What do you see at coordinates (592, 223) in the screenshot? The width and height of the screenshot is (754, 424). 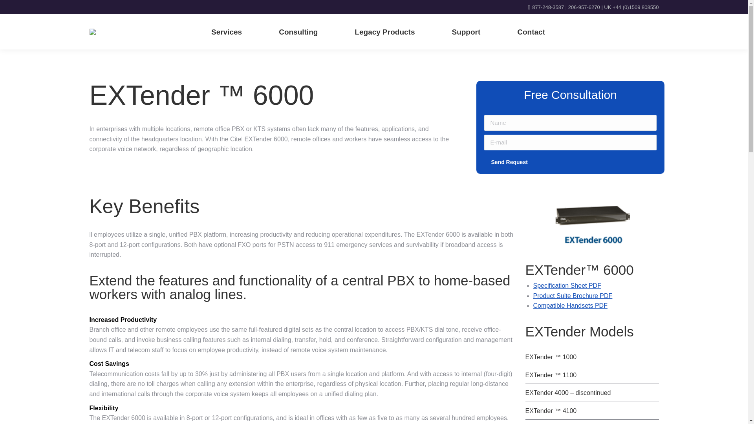 I see `extender-6000x800x311` at bounding box center [592, 223].